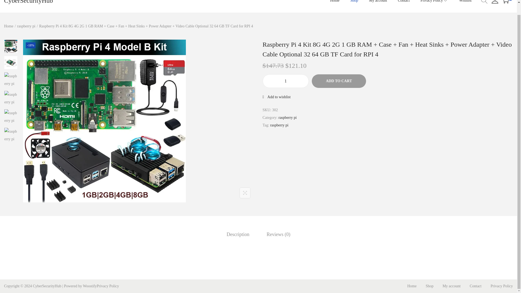 Image resolution: width=521 pixels, height=293 pixels. What do you see at coordinates (9, 26) in the screenshot?
I see `Home` at bounding box center [9, 26].